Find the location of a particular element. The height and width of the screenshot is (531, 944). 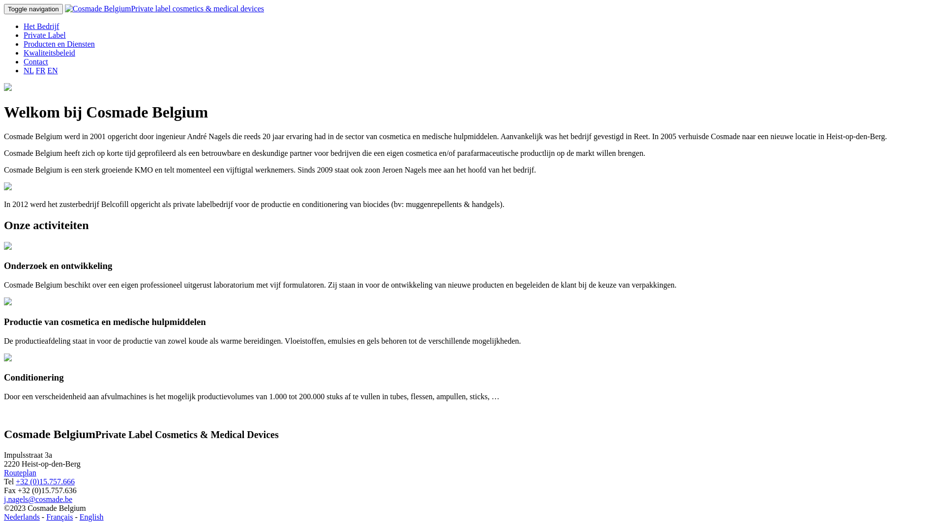

j.nagels@cosmade.be is located at coordinates (38, 500).